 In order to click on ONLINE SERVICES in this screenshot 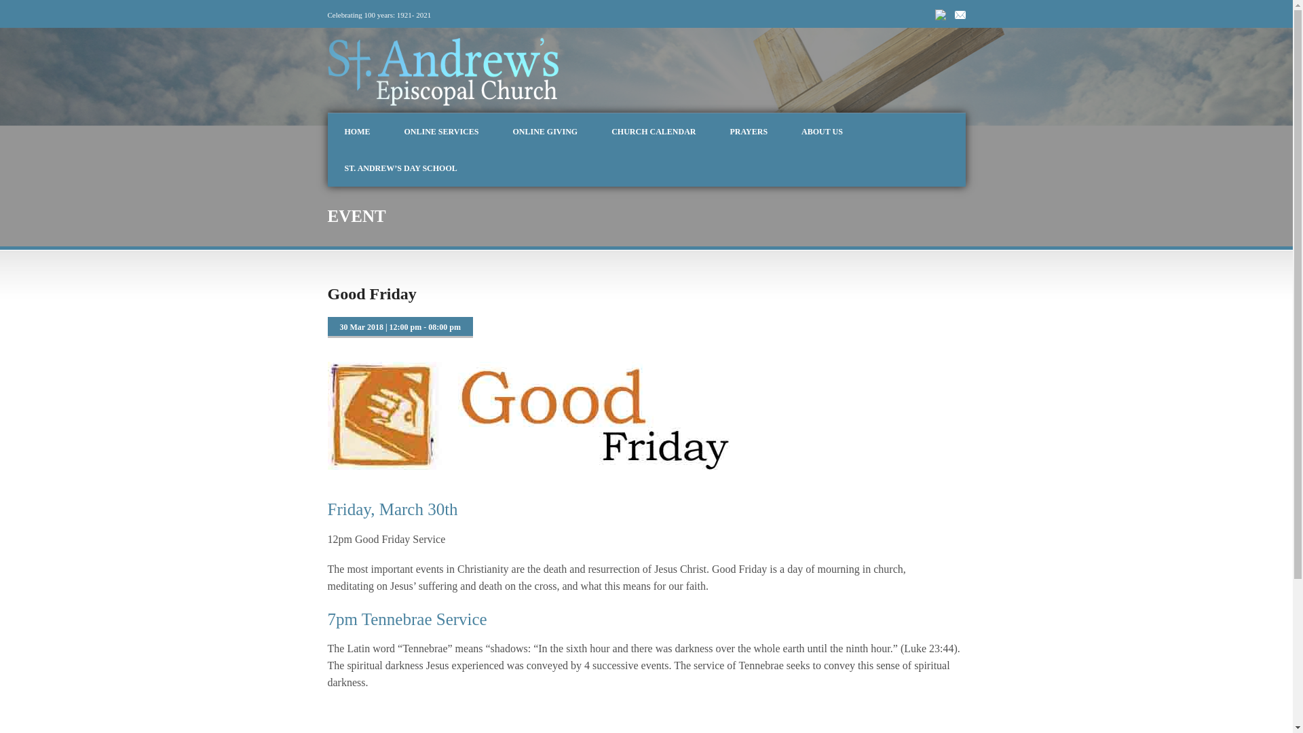, I will do `click(441, 132)`.